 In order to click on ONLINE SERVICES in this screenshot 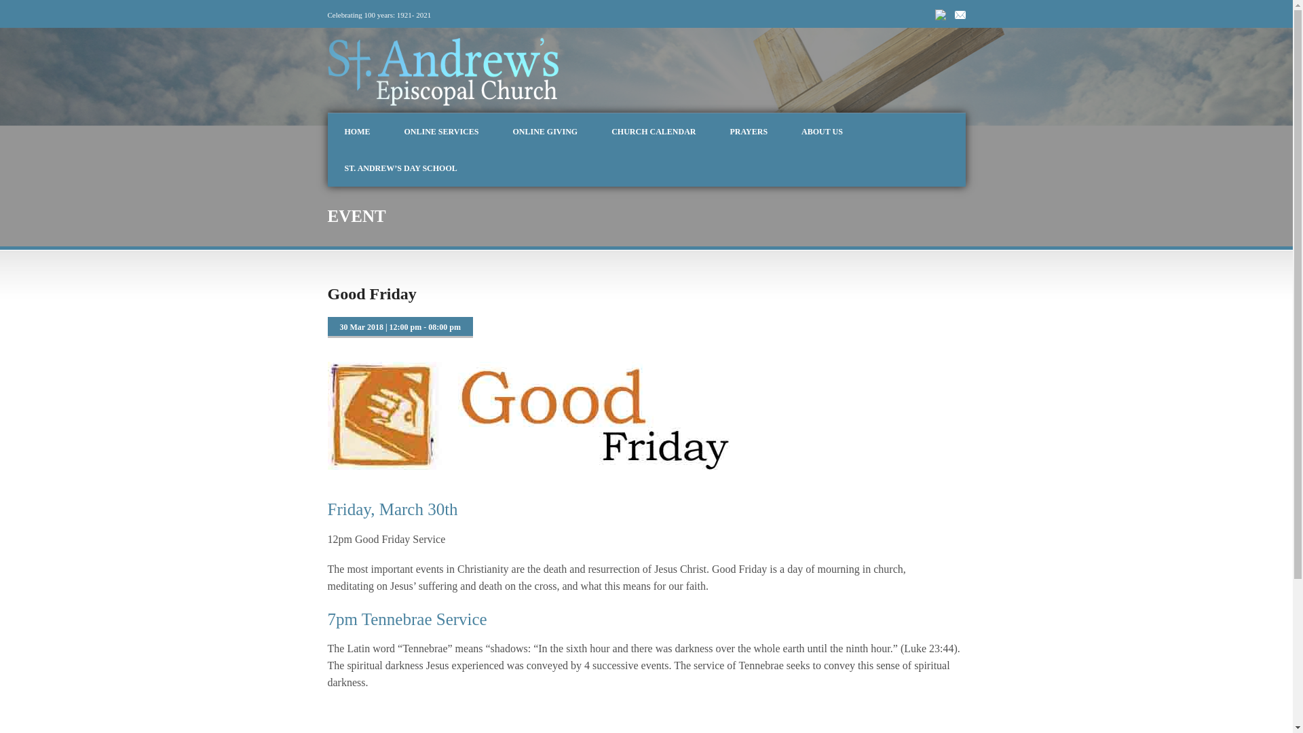, I will do `click(441, 132)`.